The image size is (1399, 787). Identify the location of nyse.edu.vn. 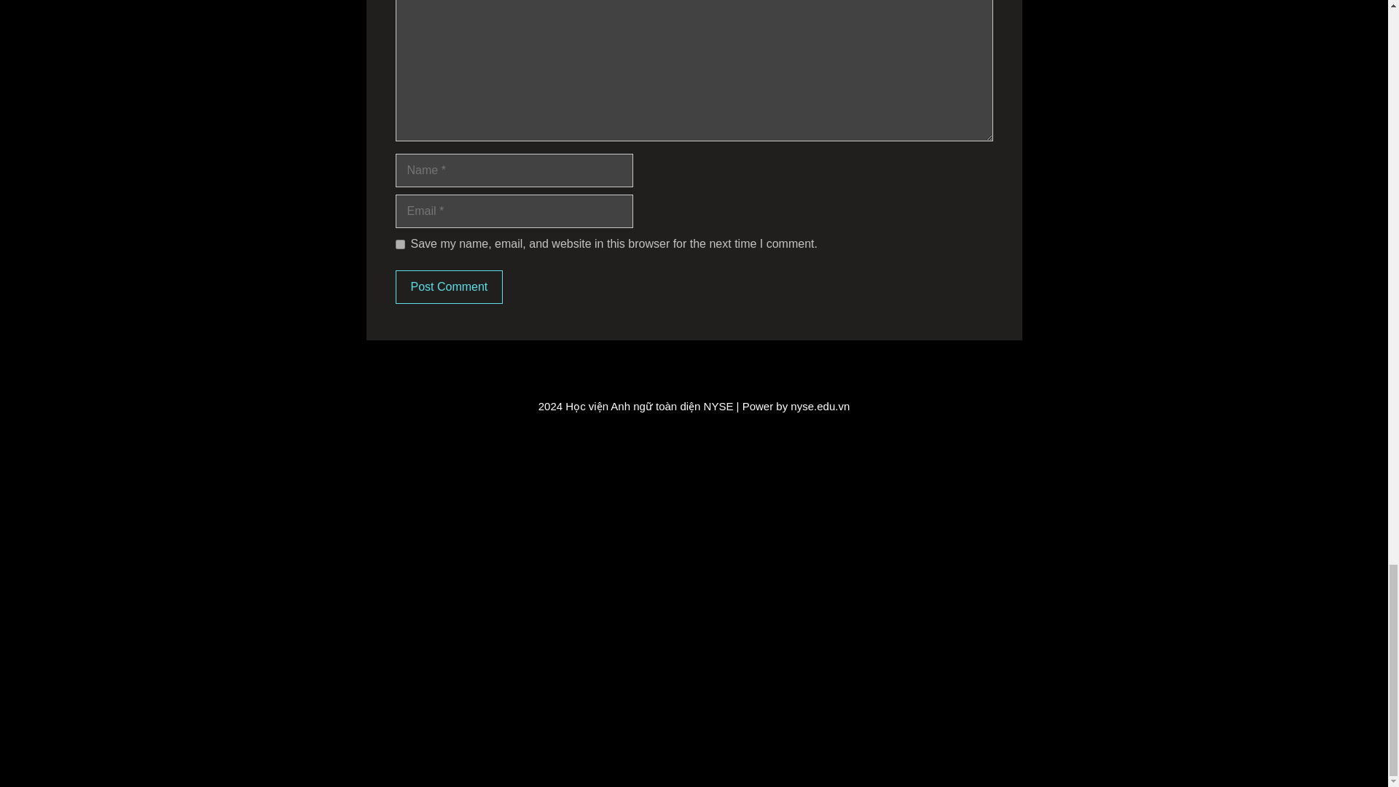
(819, 405).